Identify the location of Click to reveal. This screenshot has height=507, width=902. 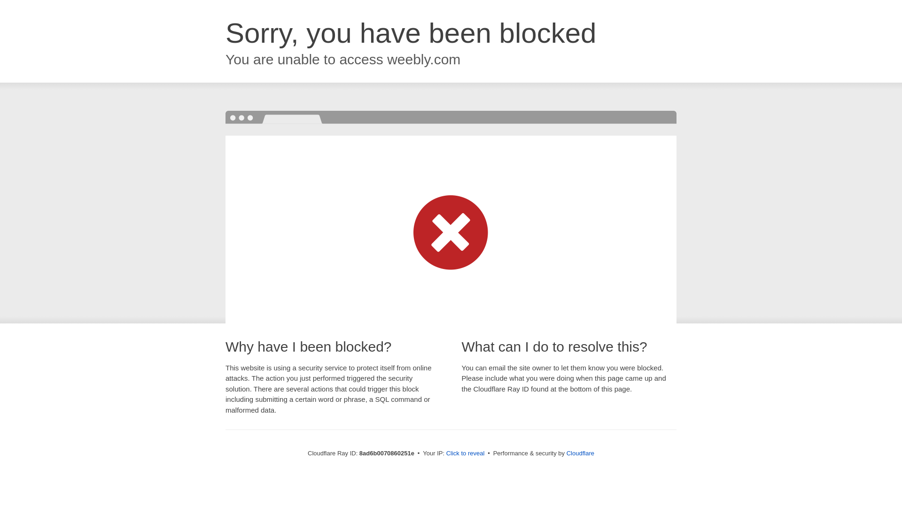
(466, 453).